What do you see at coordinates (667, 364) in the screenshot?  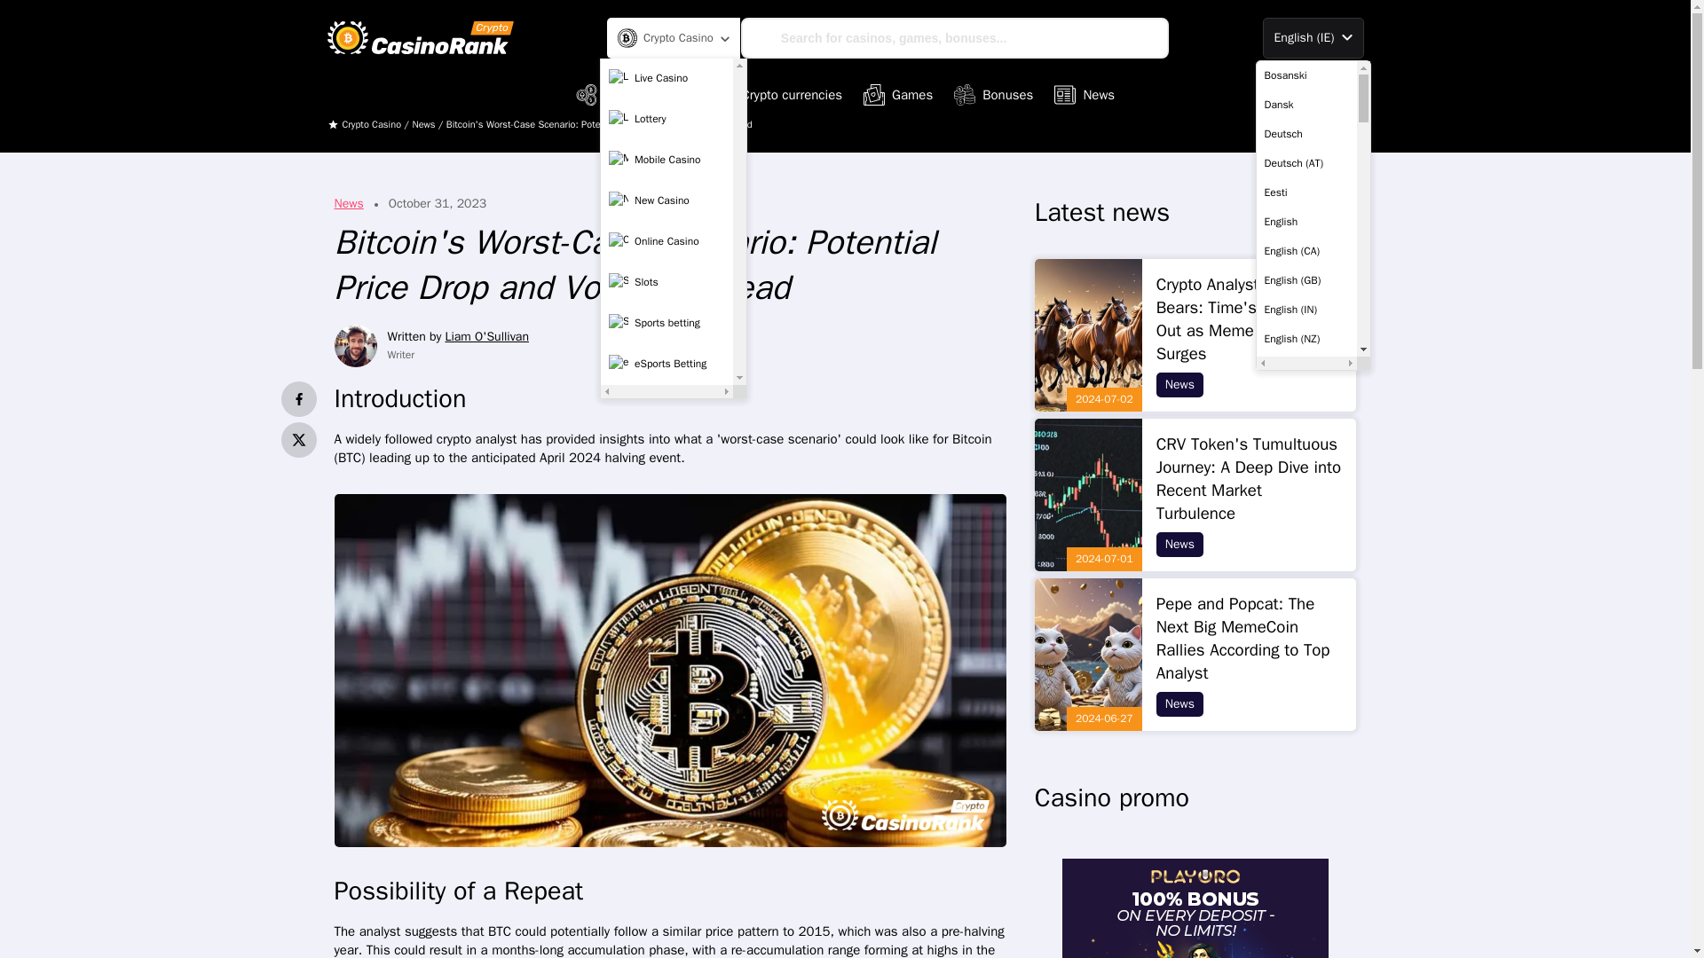 I see `eSports Betting` at bounding box center [667, 364].